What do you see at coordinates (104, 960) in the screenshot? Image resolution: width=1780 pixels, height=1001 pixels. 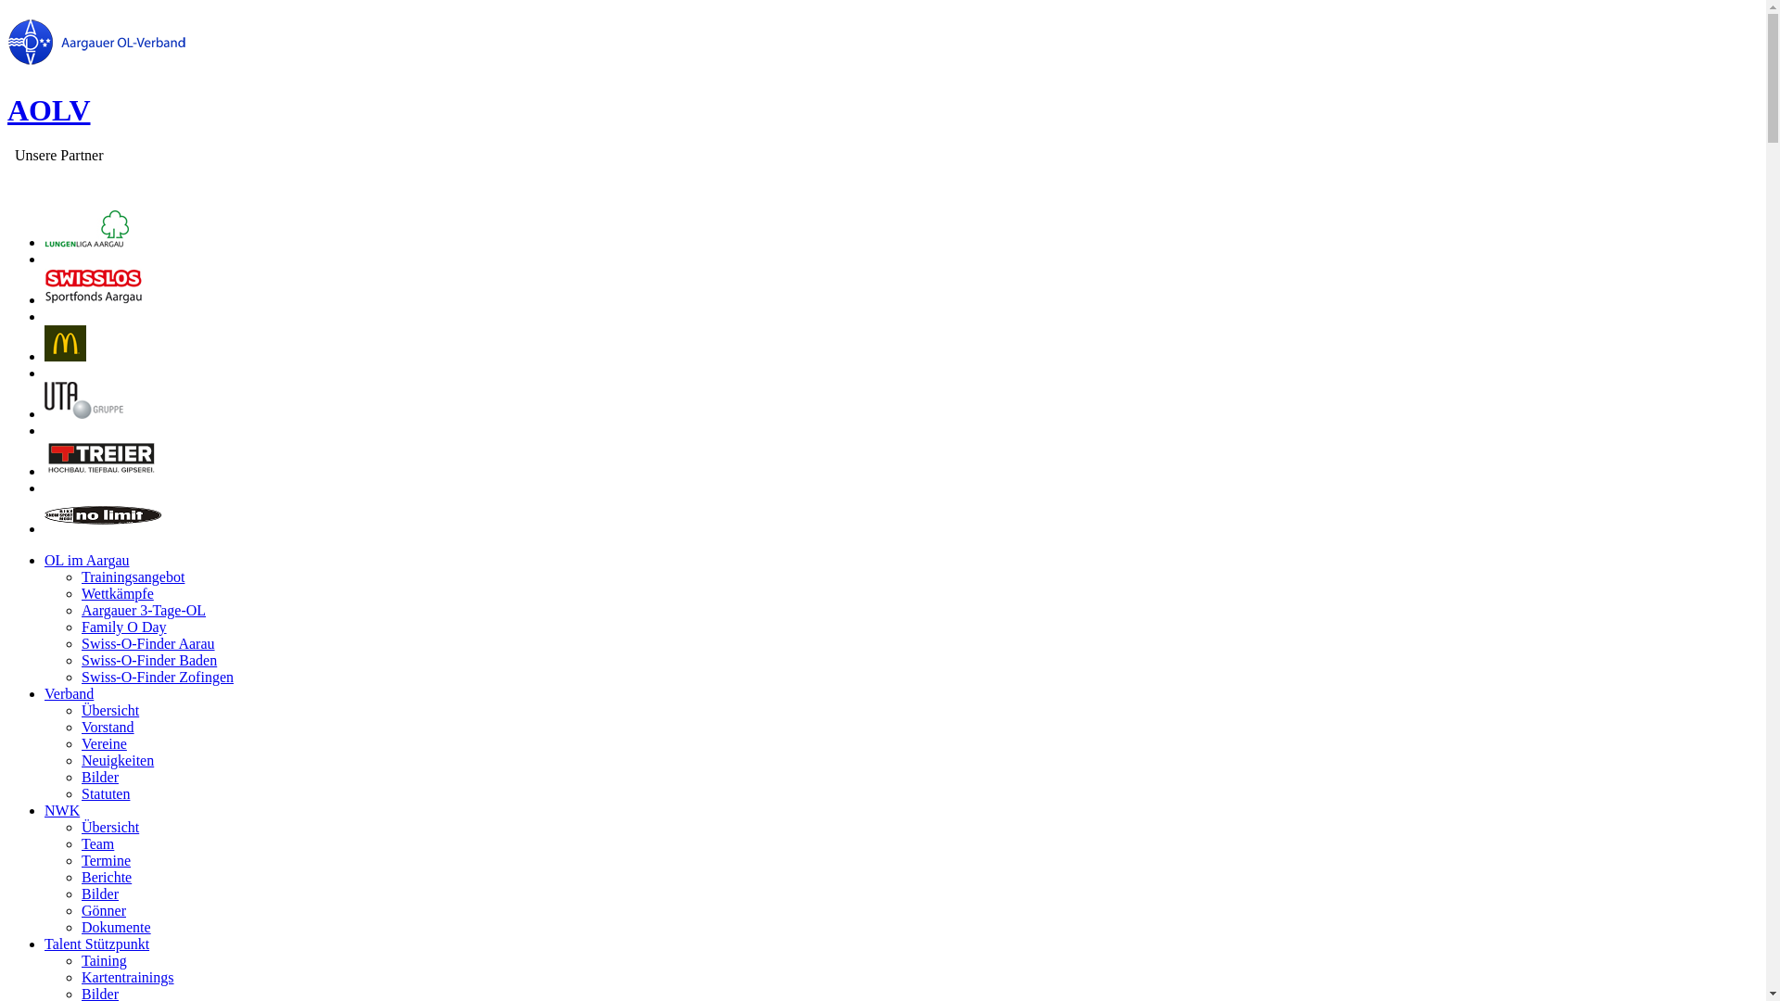 I see `Taining` at bounding box center [104, 960].